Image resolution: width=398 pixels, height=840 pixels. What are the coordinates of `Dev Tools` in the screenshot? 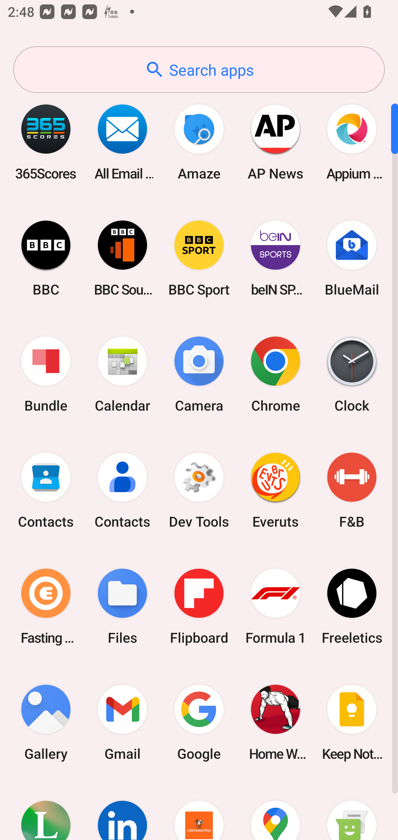 It's located at (199, 490).